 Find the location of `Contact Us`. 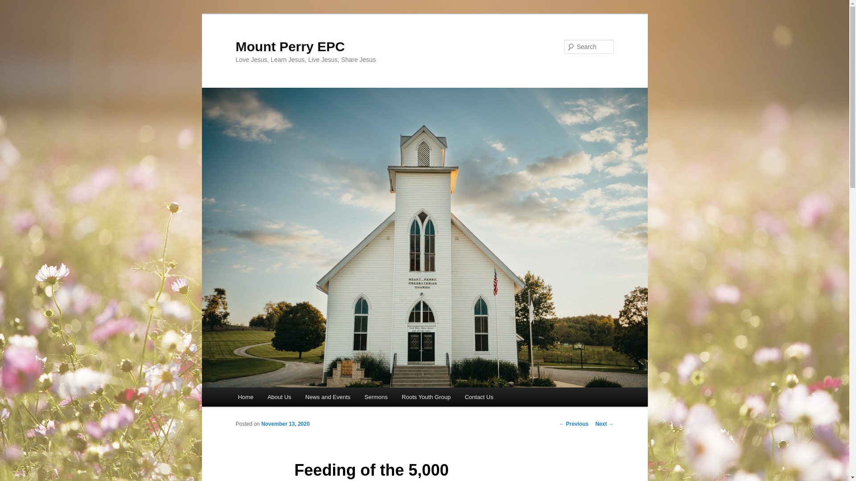

Contact Us is located at coordinates (479, 397).